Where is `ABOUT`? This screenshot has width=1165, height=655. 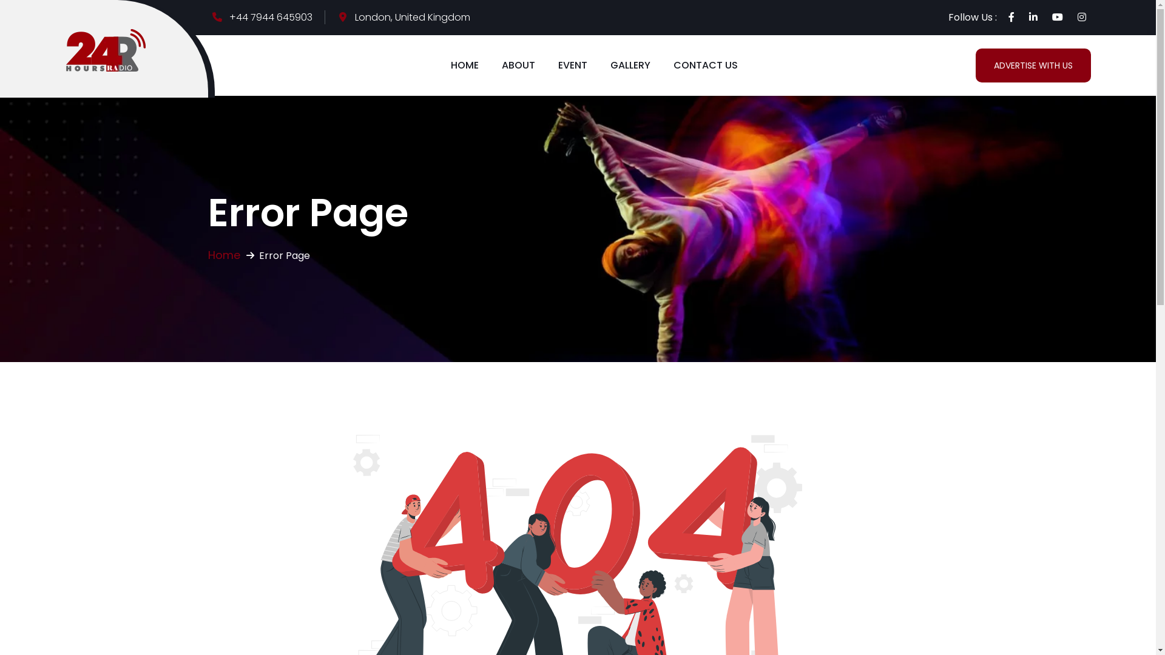 ABOUT is located at coordinates (518, 65).